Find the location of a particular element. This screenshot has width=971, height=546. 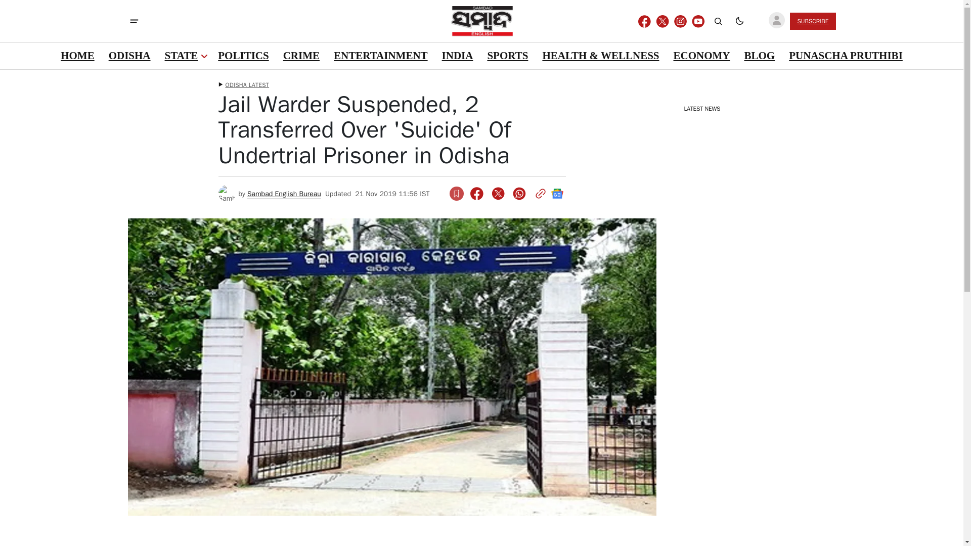

SUBSCRIBE is located at coordinates (812, 21).